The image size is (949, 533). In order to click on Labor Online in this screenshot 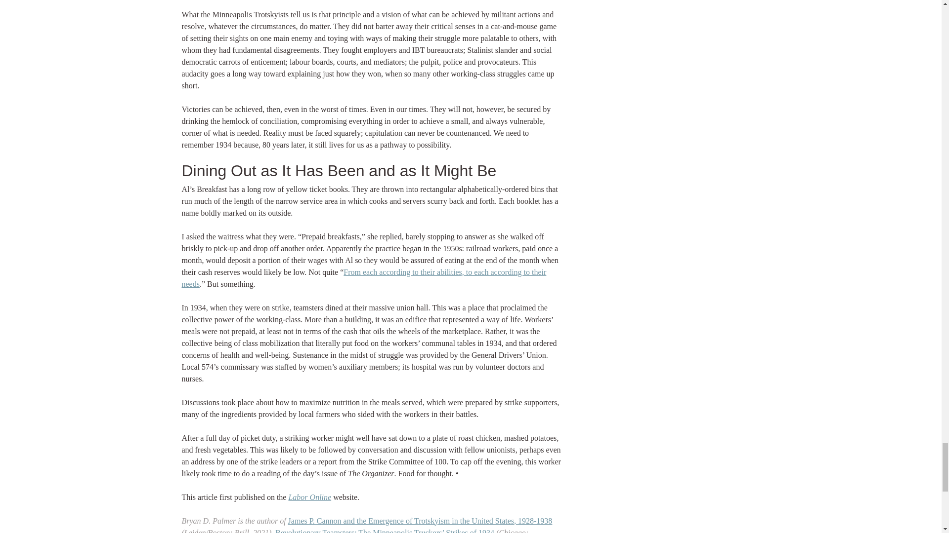, I will do `click(309, 496)`.